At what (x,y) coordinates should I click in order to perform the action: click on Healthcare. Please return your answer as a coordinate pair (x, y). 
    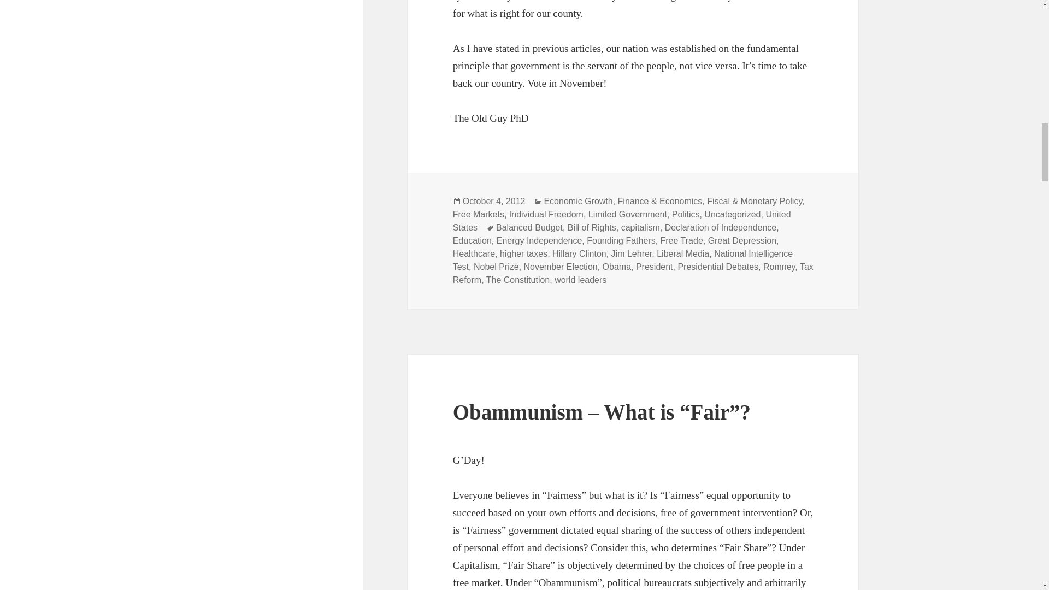
    Looking at the image, I should click on (474, 253).